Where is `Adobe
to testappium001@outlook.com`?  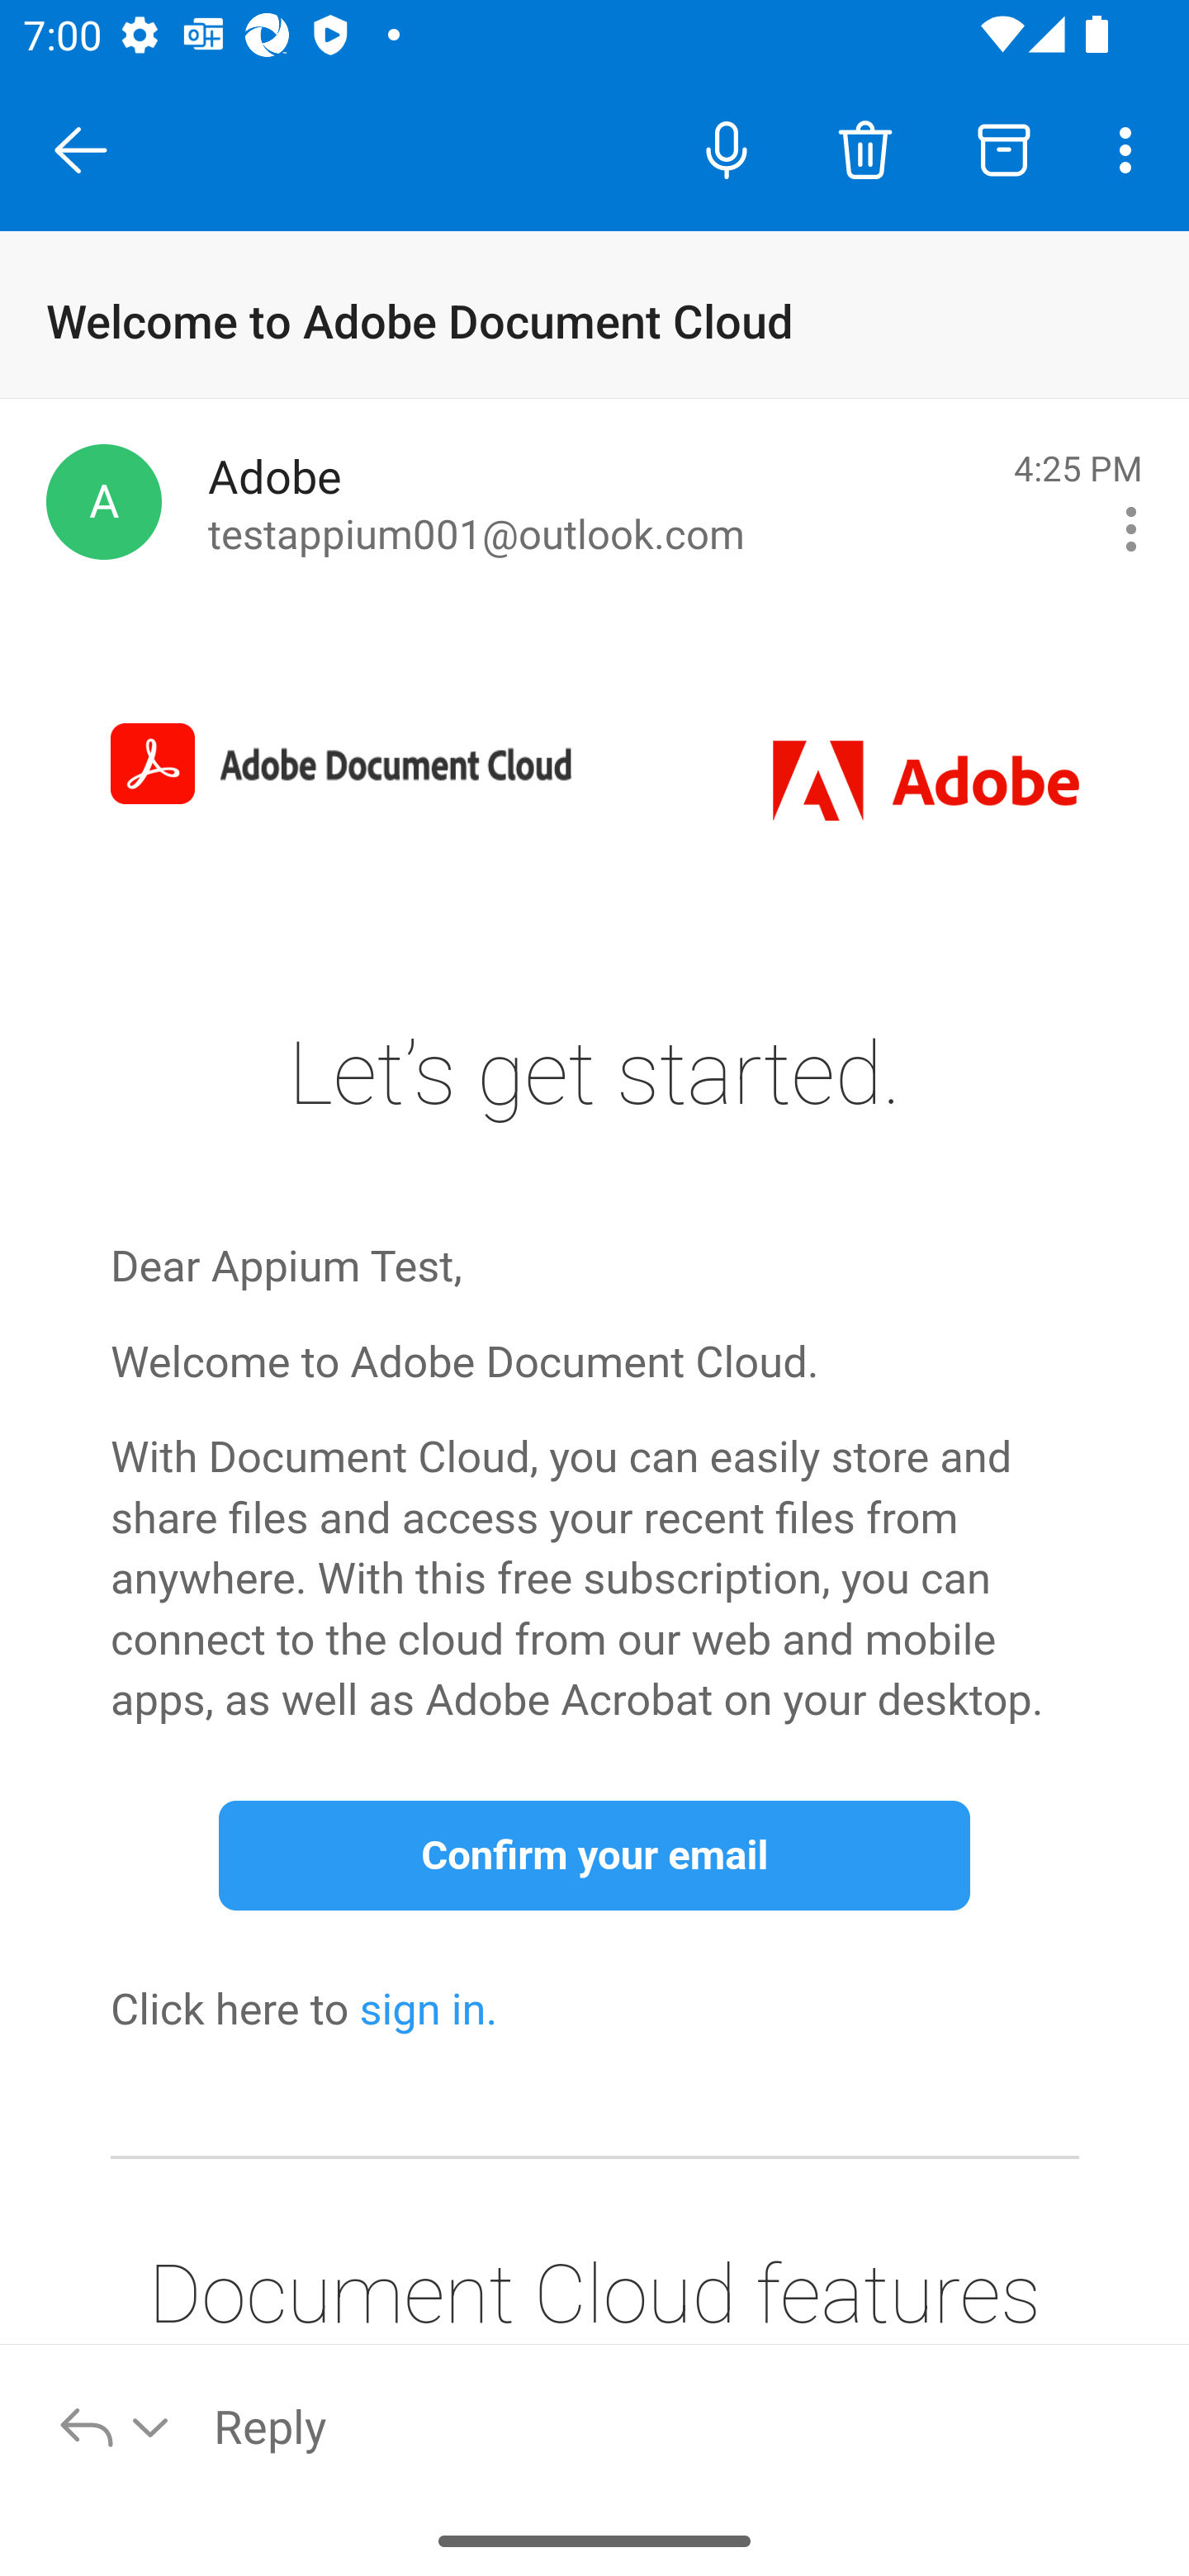 Adobe
to testappium001@outlook.com is located at coordinates (599, 502).